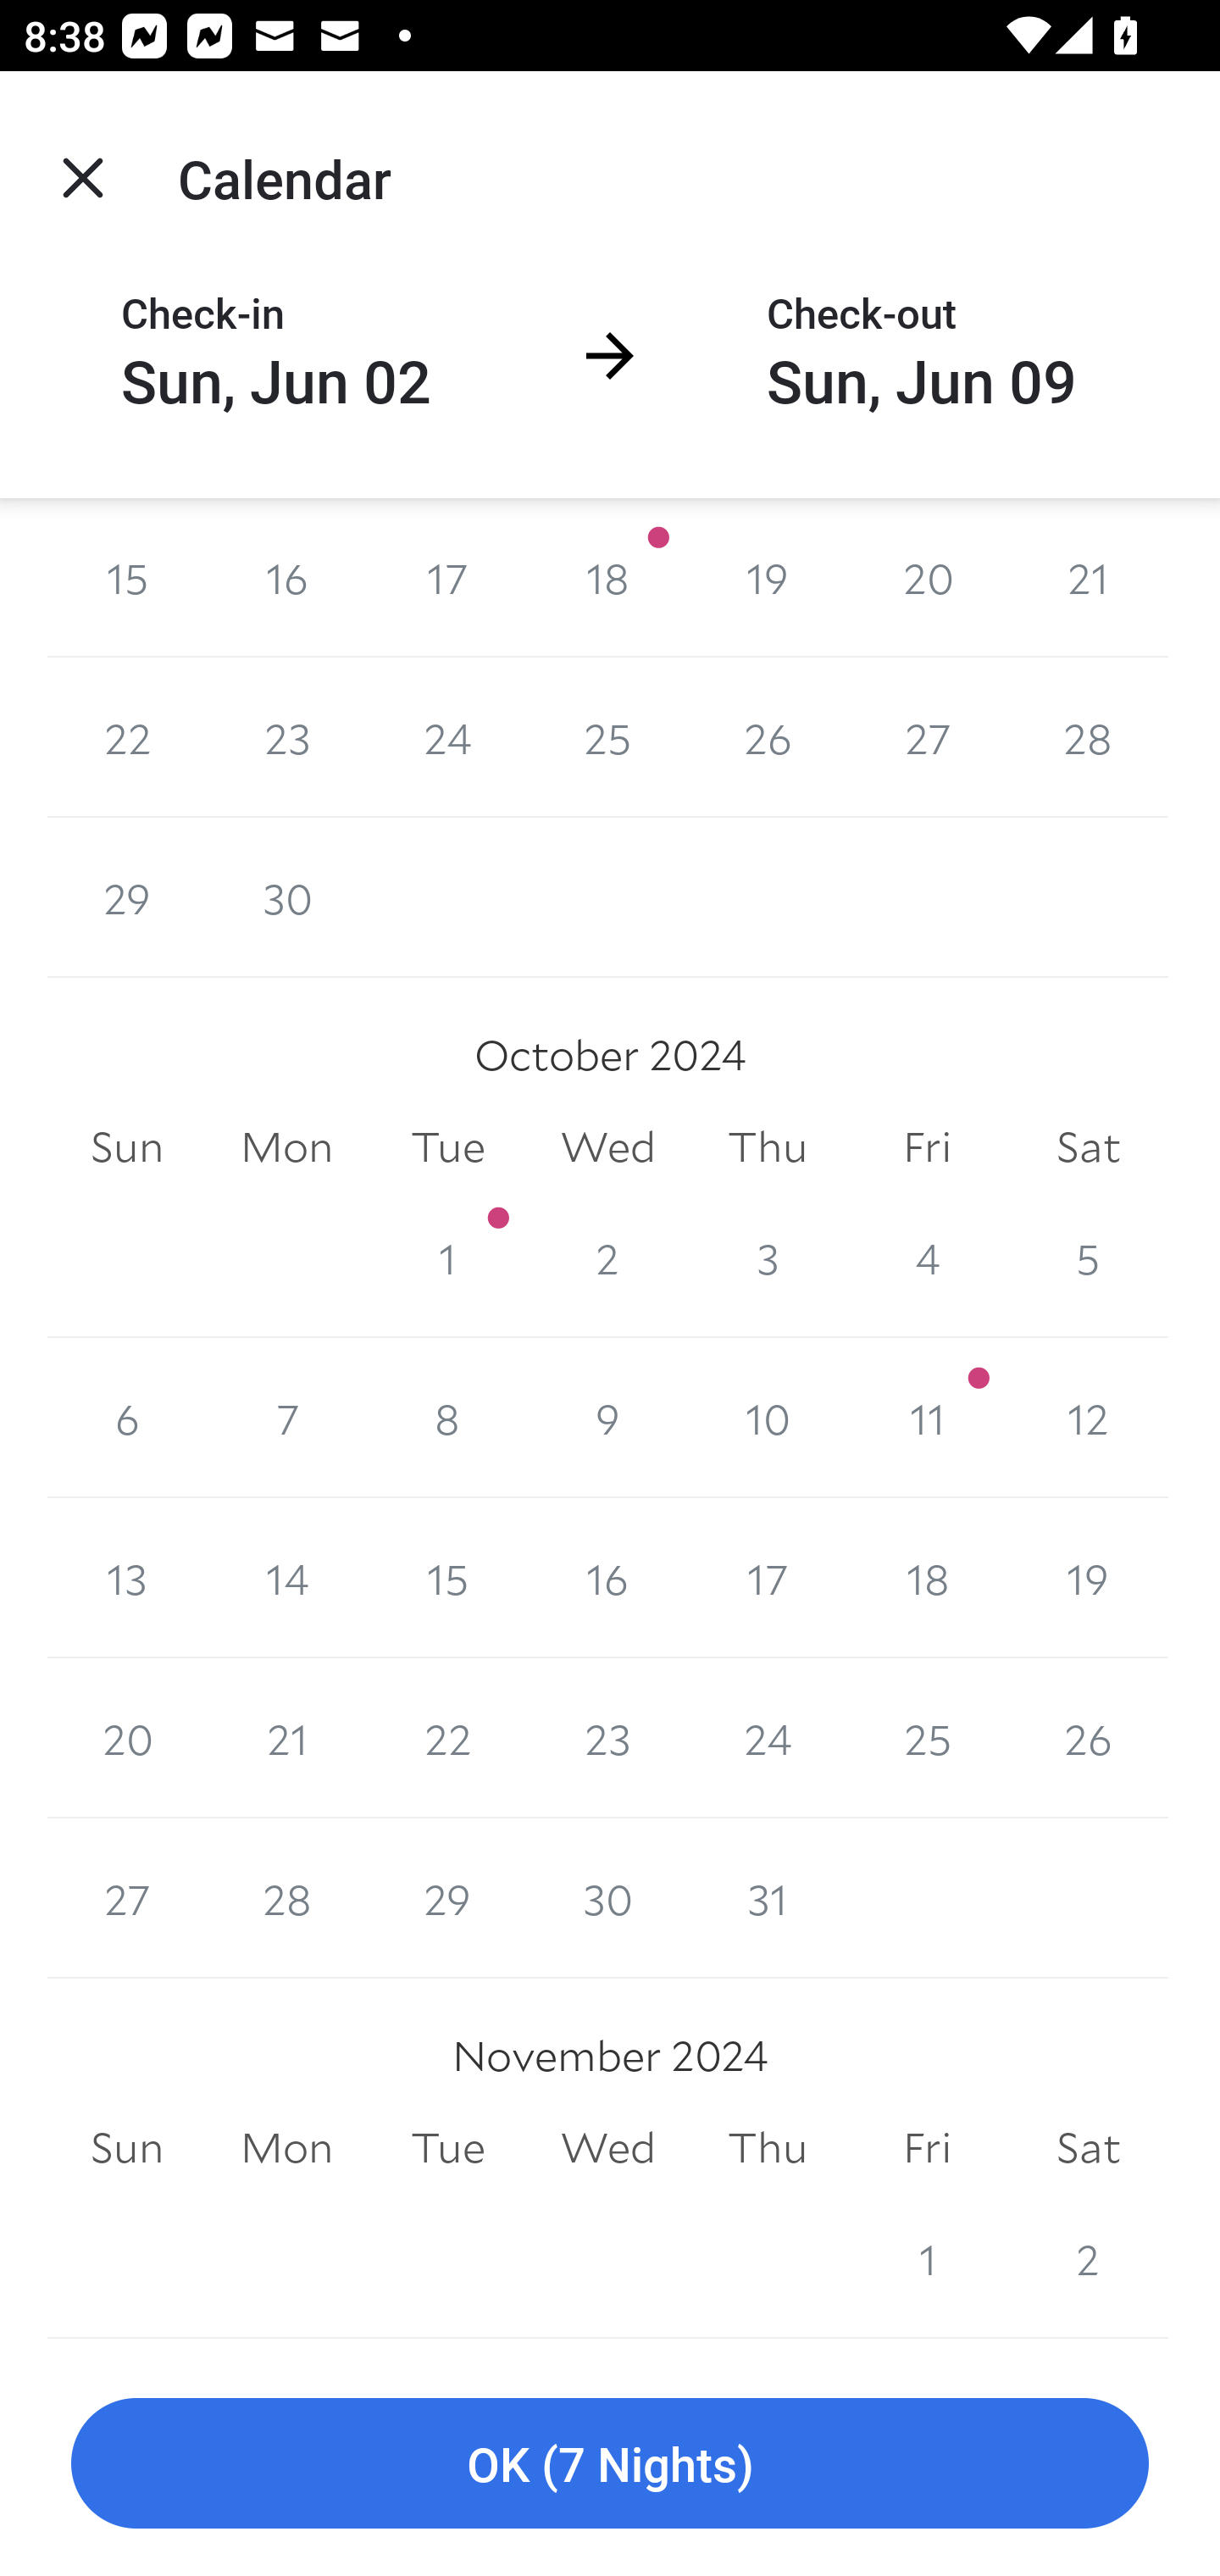 The height and width of the screenshot is (2576, 1220). What do you see at coordinates (927, 2147) in the screenshot?
I see `Fri` at bounding box center [927, 2147].